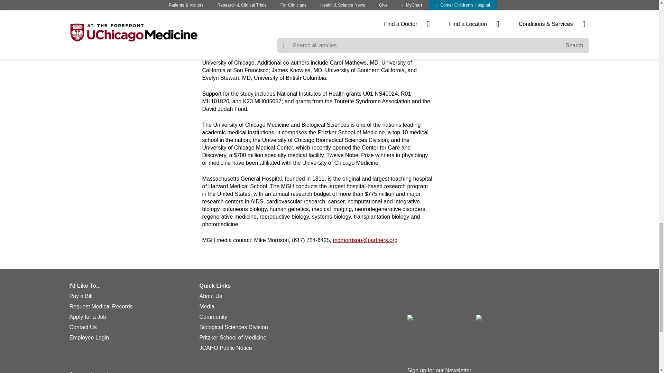 The image size is (664, 373). What do you see at coordinates (80, 296) in the screenshot?
I see `Pay a Bill` at bounding box center [80, 296].